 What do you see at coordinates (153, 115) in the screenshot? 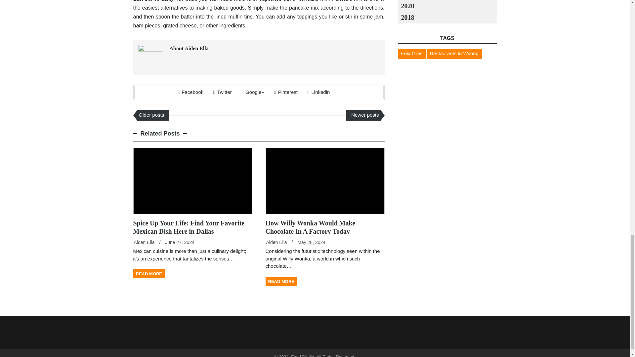
I see `Older posts` at bounding box center [153, 115].